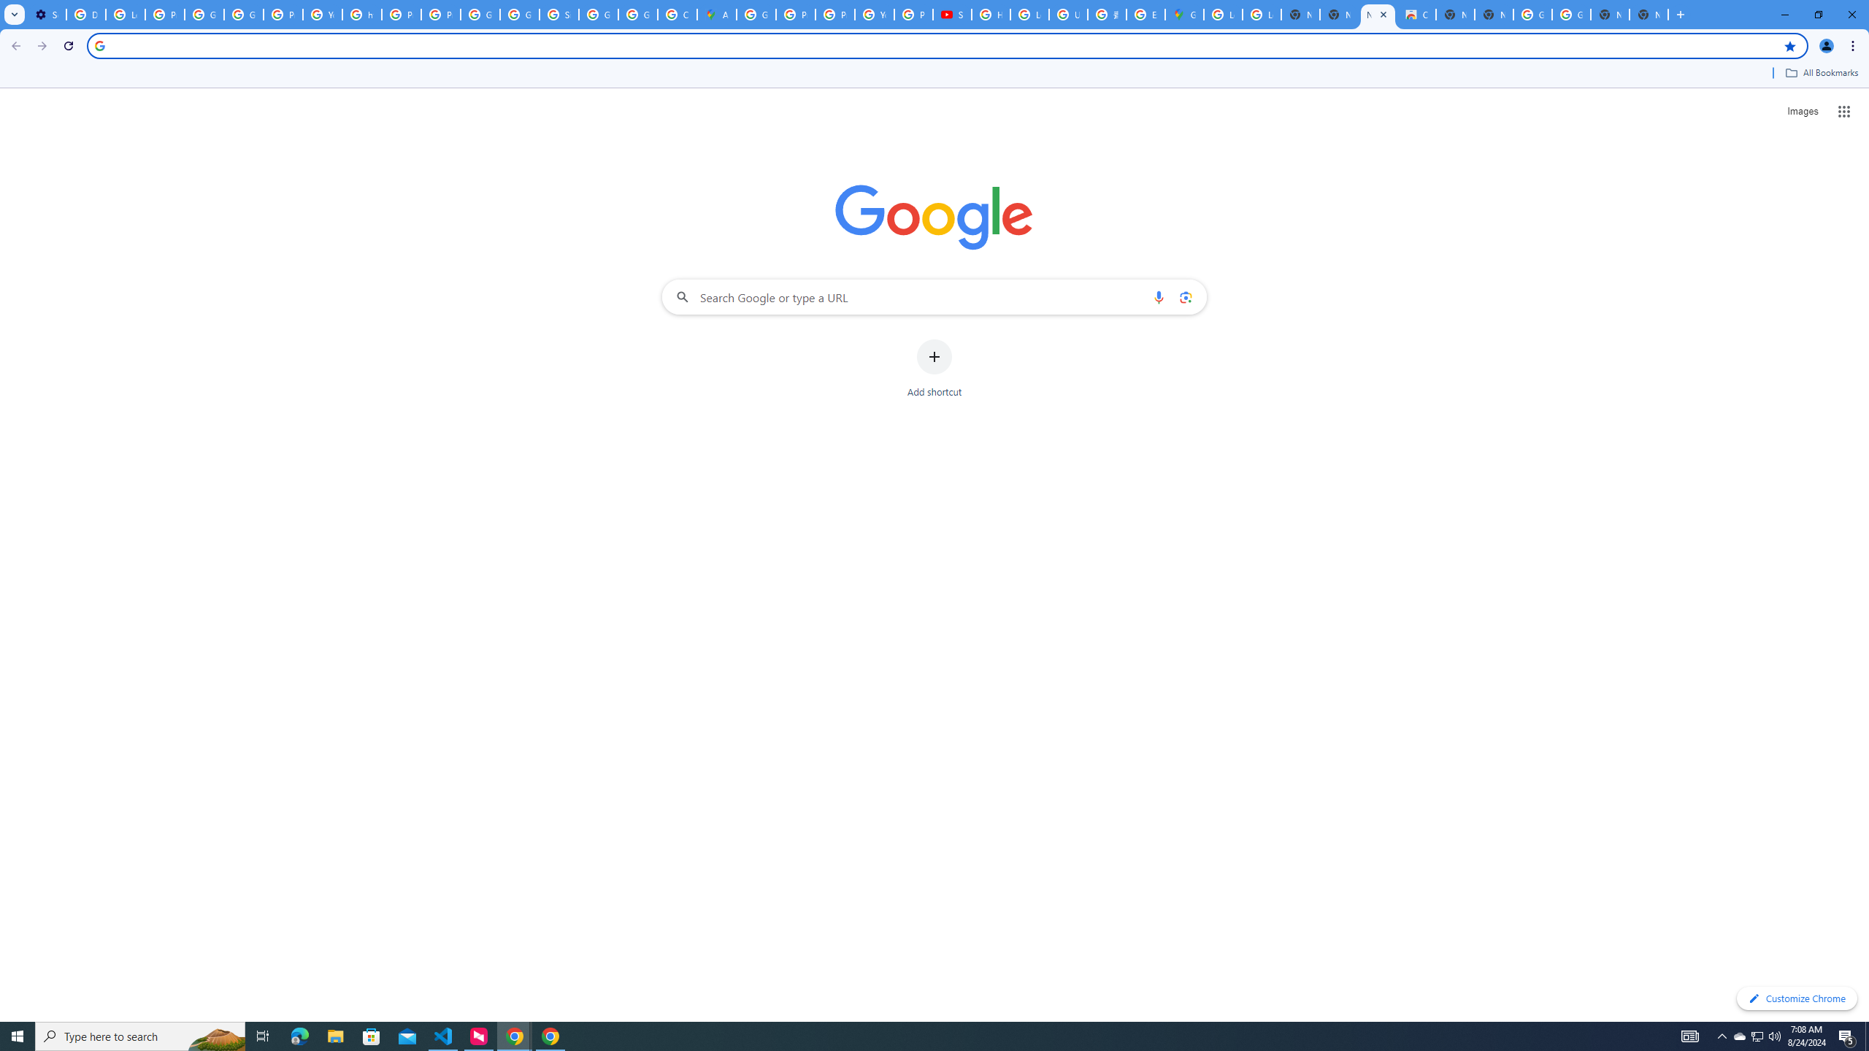  What do you see at coordinates (1416, 15) in the screenshot?
I see `Chrome Web Store` at bounding box center [1416, 15].